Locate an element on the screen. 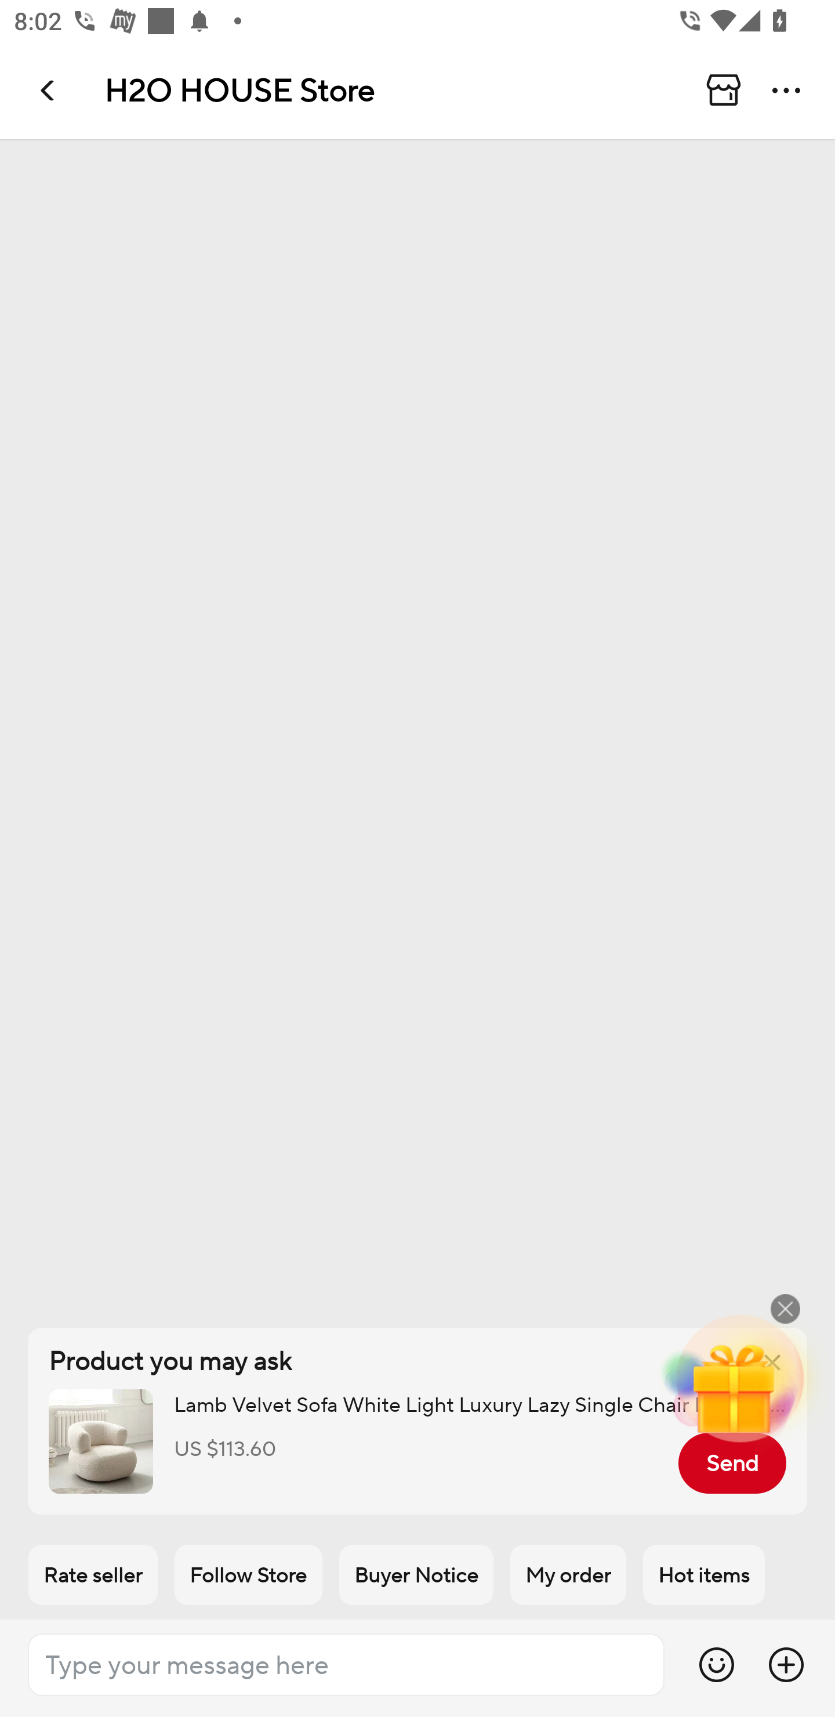 Image resolution: width=835 pixels, height=1717 pixels. Navigate up is located at coordinates (49, 90).